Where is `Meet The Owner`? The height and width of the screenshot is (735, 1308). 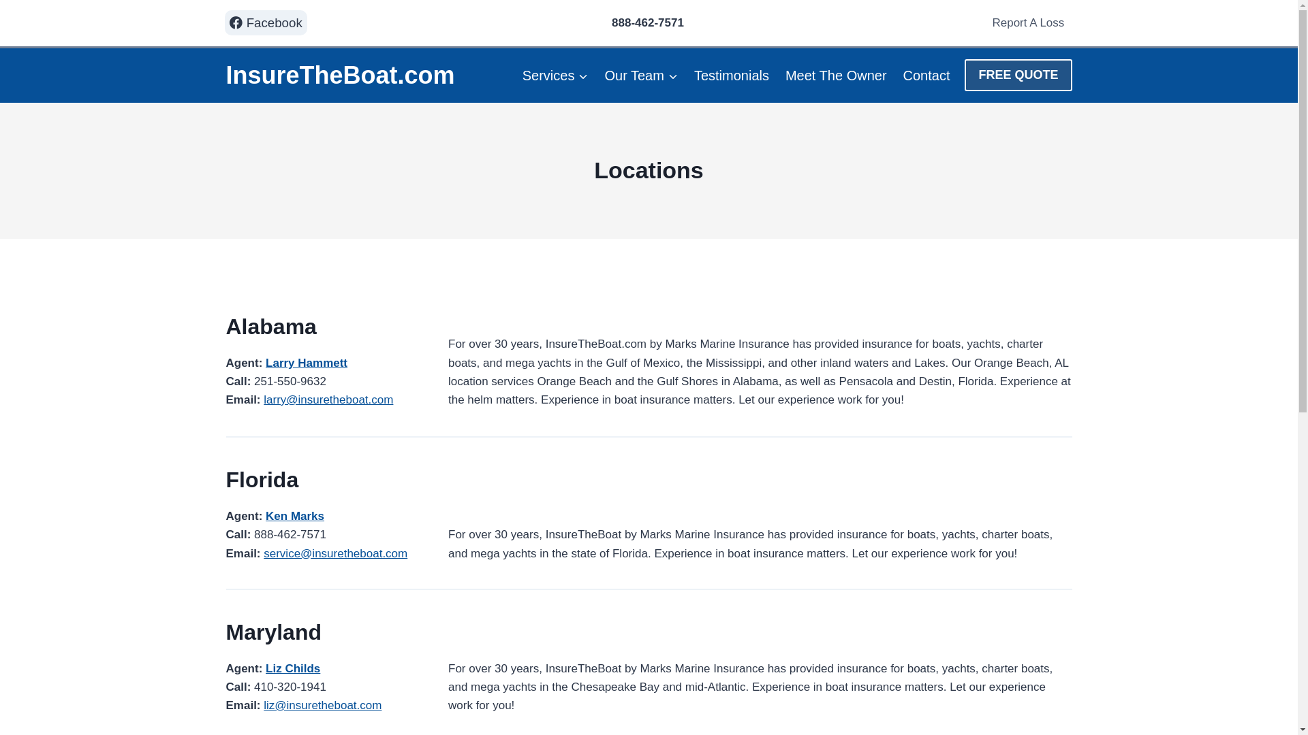 Meet The Owner is located at coordinates (835, 76).